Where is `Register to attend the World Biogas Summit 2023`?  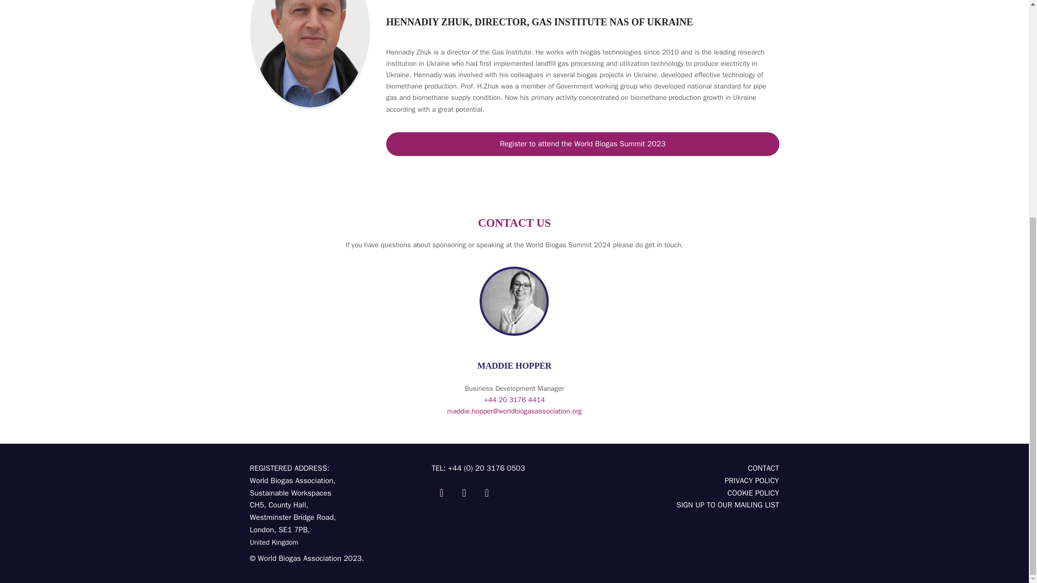
Register to attend the World Biogas Summit 2023 is located at coordinates (582, 144).